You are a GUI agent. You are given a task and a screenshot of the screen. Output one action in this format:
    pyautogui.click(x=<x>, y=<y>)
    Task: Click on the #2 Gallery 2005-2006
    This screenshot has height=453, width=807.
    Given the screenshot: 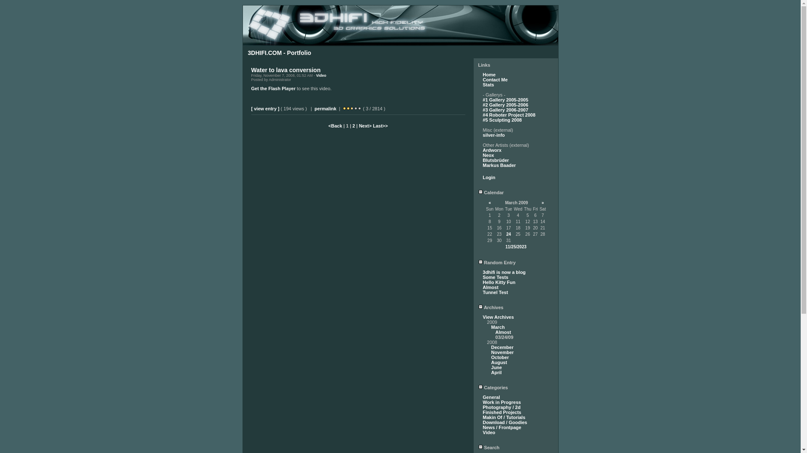 What is the action you would take?
    pyautogui.click(x=506, y=105)
    